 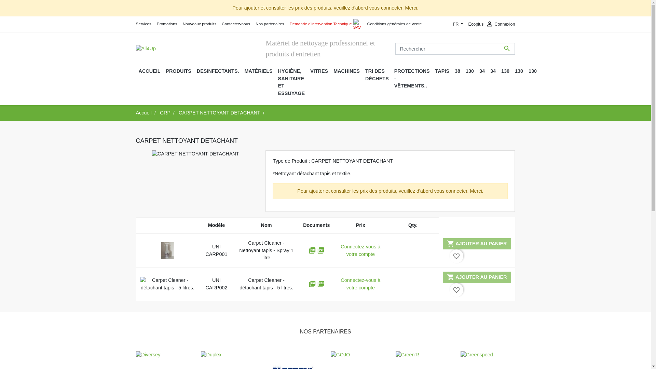 What do you see at coordinates (236, 24) in the screenshot?
I see `Contactez-nous` at bounding box center [236, 24].